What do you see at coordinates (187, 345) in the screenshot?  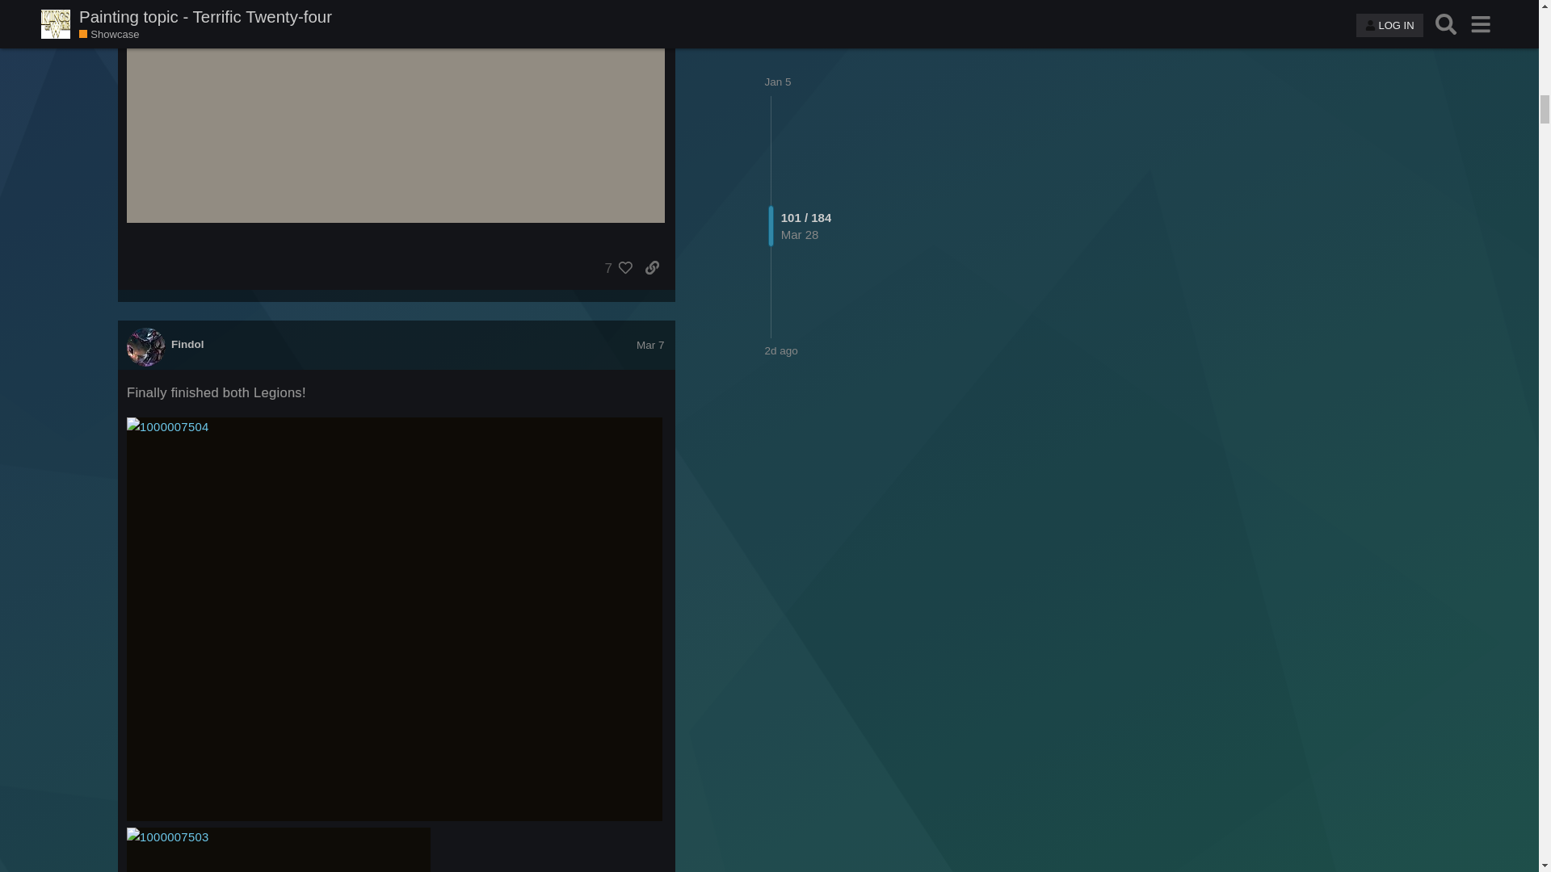 I see `Findol` at bounding box center [187, 345].